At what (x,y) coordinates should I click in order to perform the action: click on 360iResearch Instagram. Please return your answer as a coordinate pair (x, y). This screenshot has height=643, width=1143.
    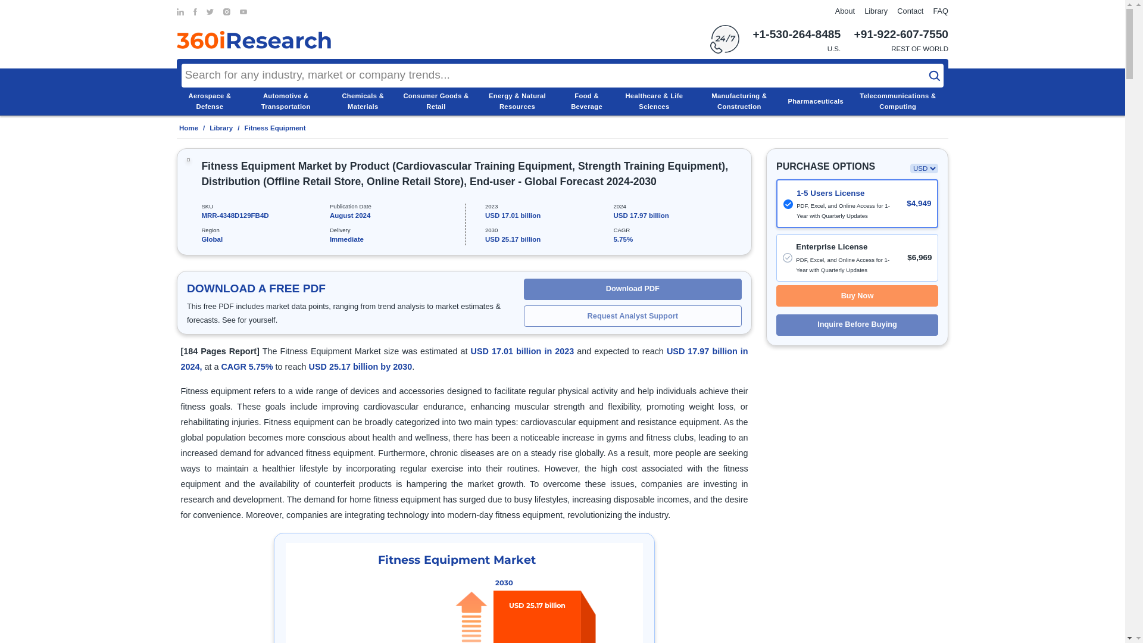
    Looking at the image, I should click on (226, 12).